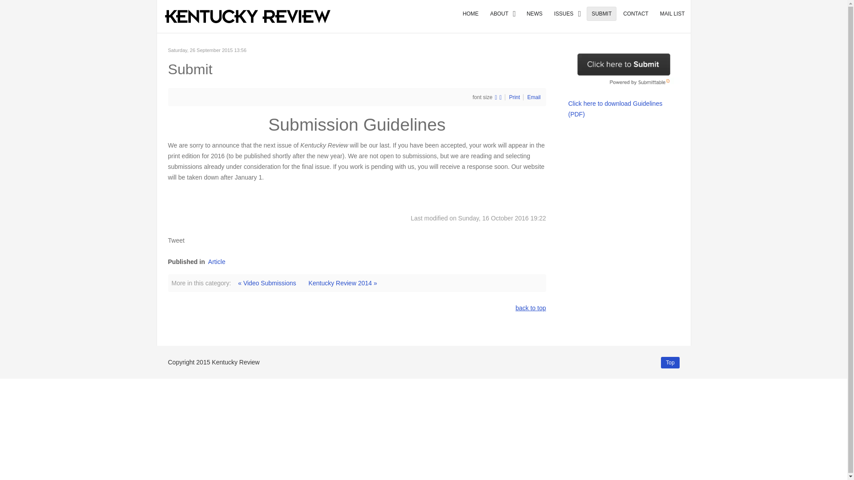  Describe the element at coordinates (471, 13) in the screenshot. I see `HOME` at that location.